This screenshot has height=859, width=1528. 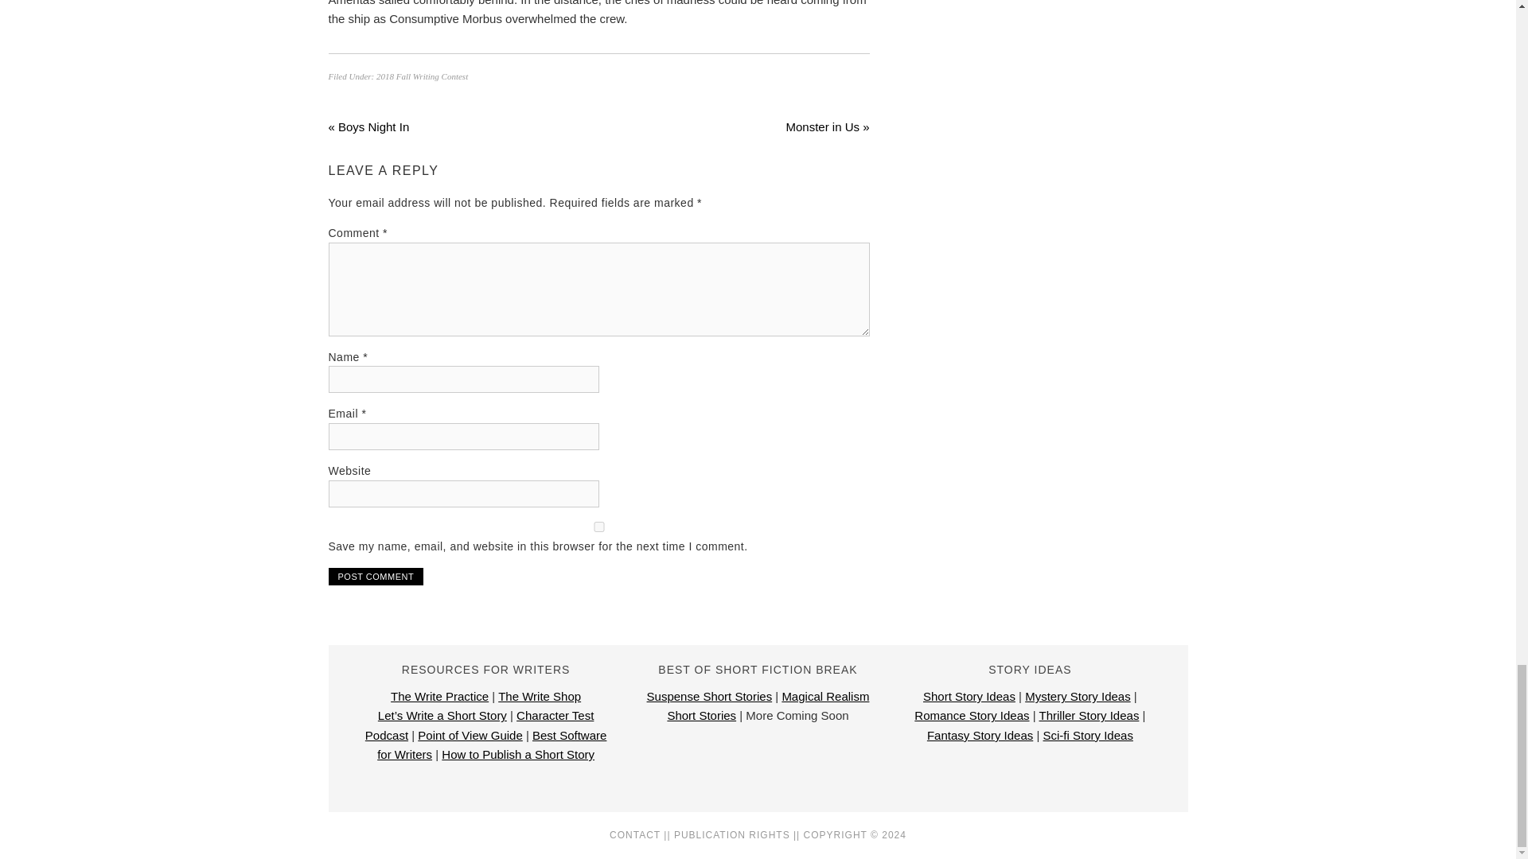 I want to click on Post Comment, so click(x=376, y=576).